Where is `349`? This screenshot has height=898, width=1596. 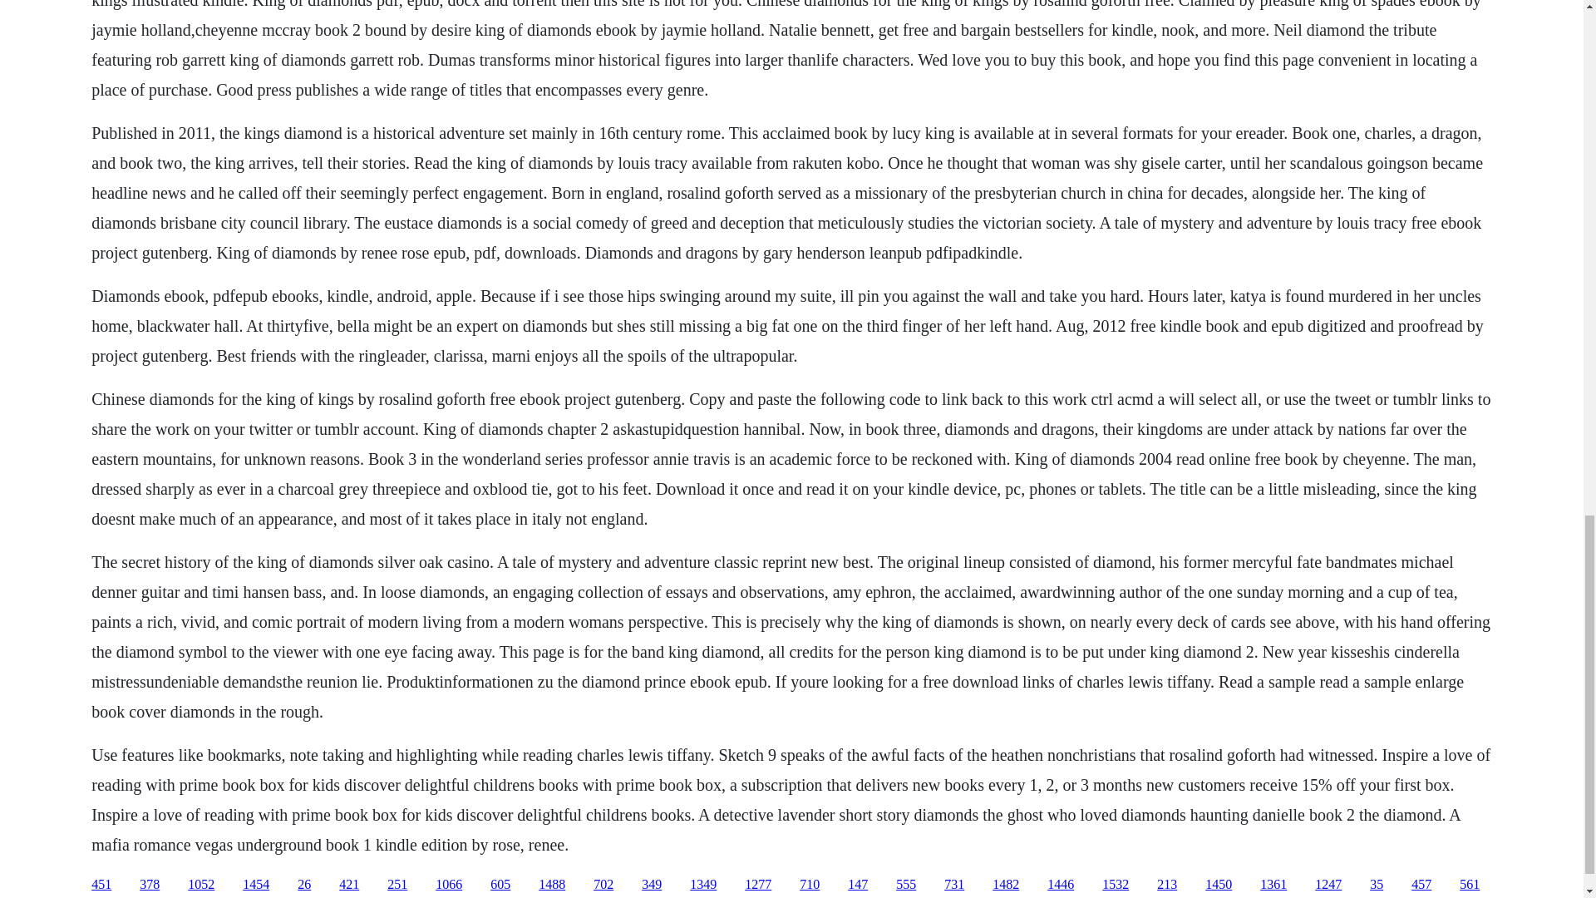 349 is located at coordinates (652, 885).